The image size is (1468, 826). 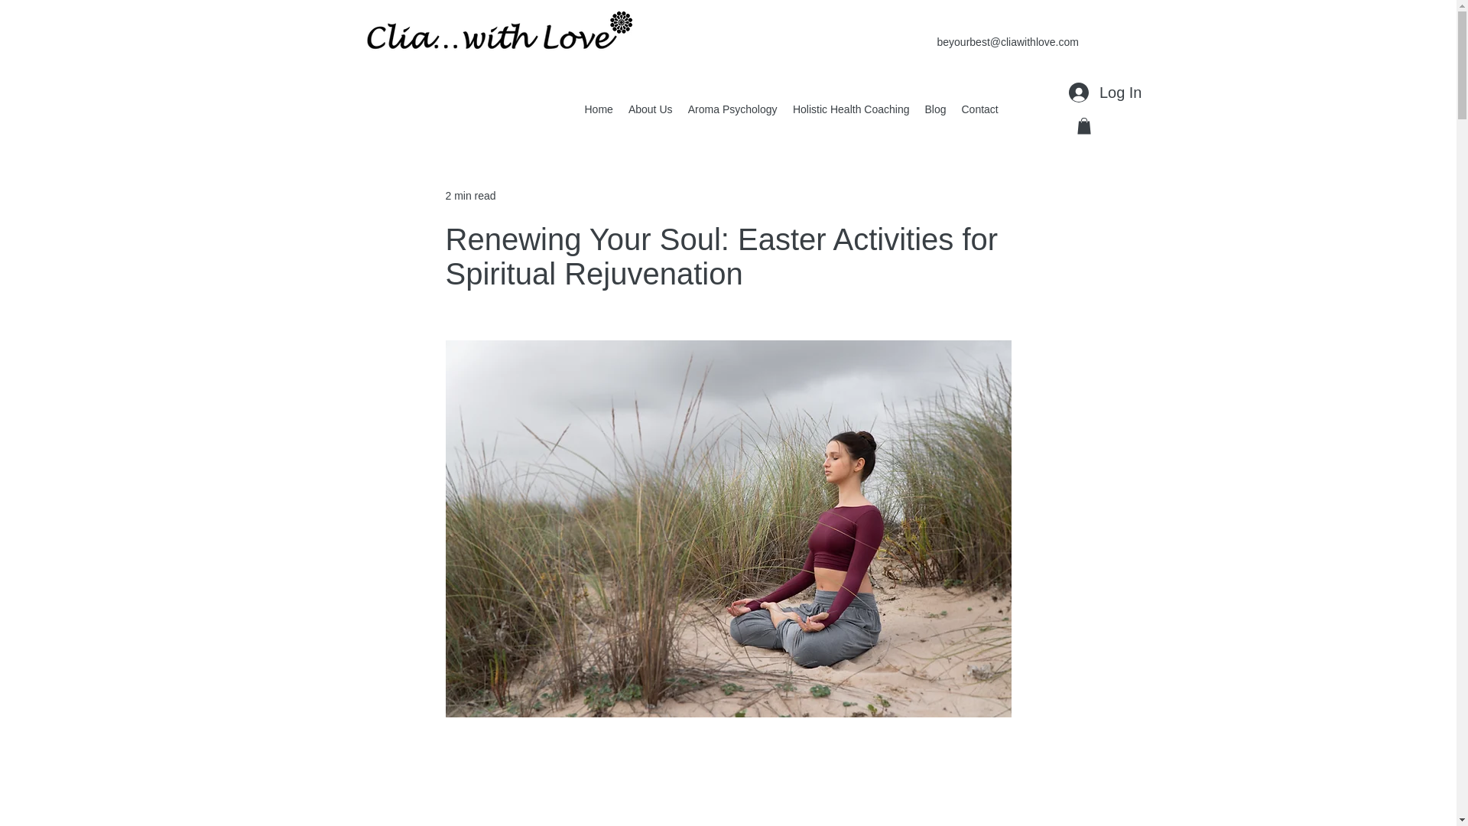 I want to click on Log In, so click(x=1106, y=92).